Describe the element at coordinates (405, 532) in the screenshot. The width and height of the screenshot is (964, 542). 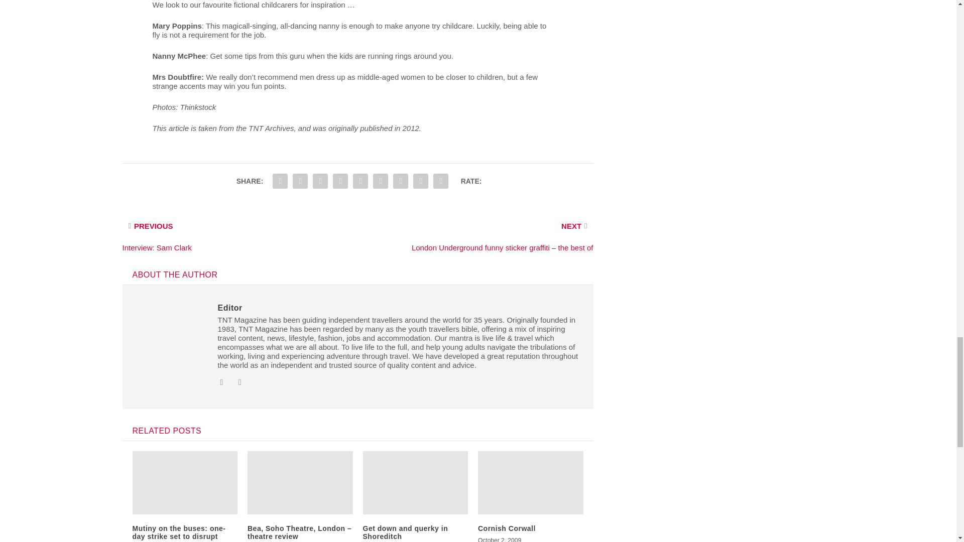
I see `Get down and querky in Shoreditch` at that location.